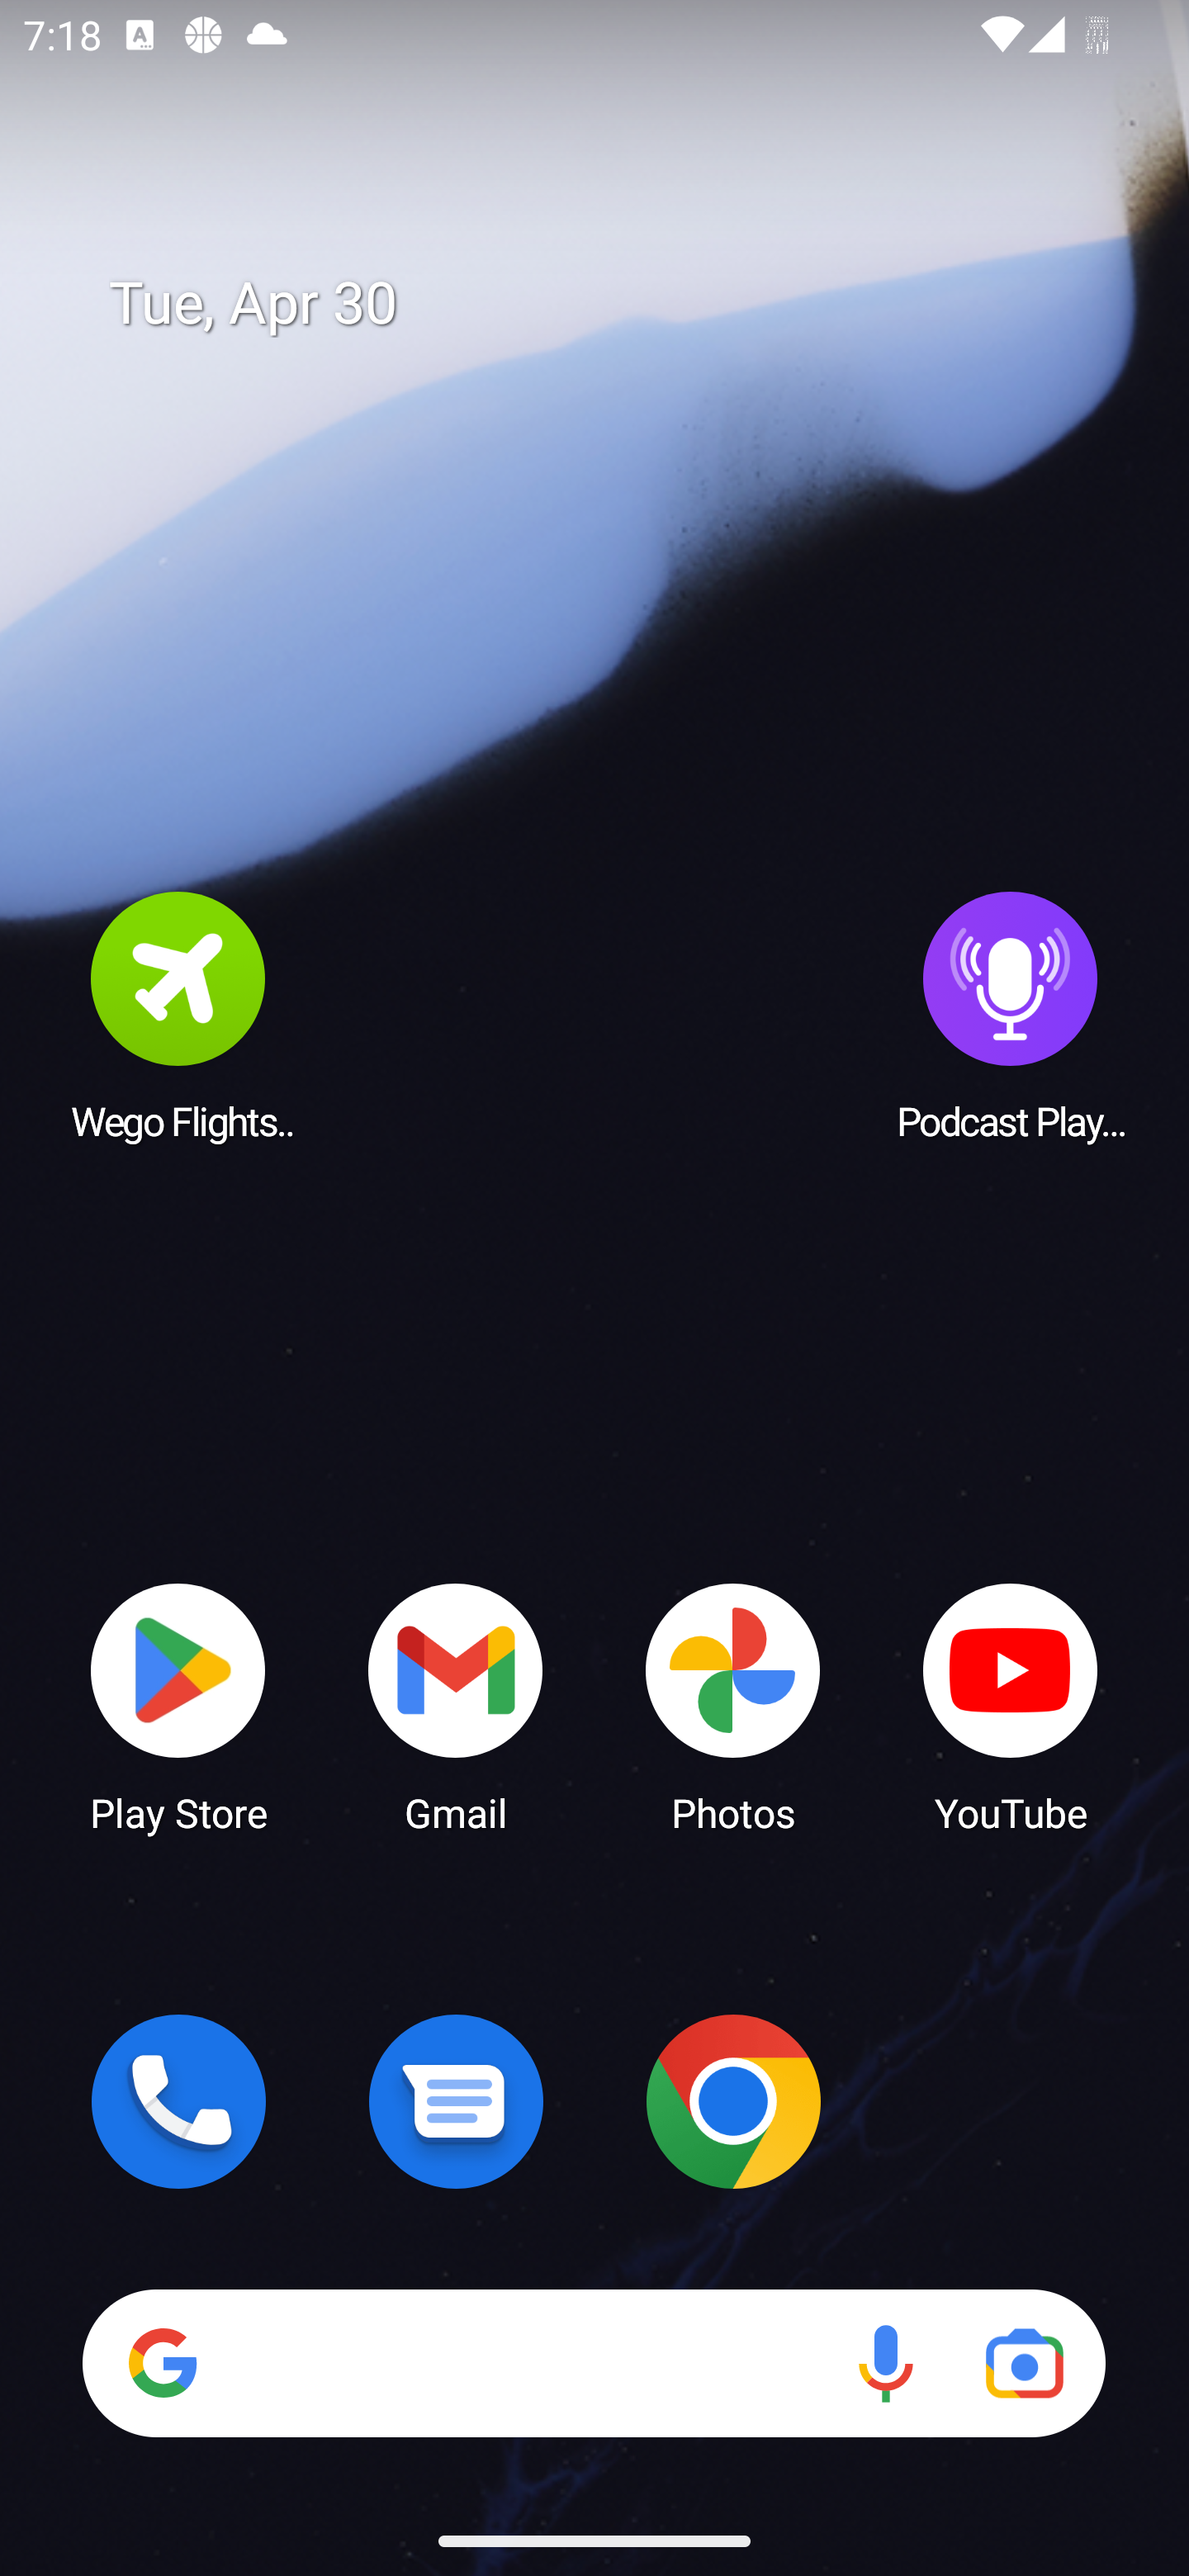 This screenshot has height=2576, width=1189. What do you see at coordinates (885, 2363) in the screenshot?
I see `Voice search` at bounding box center [885, 2363].